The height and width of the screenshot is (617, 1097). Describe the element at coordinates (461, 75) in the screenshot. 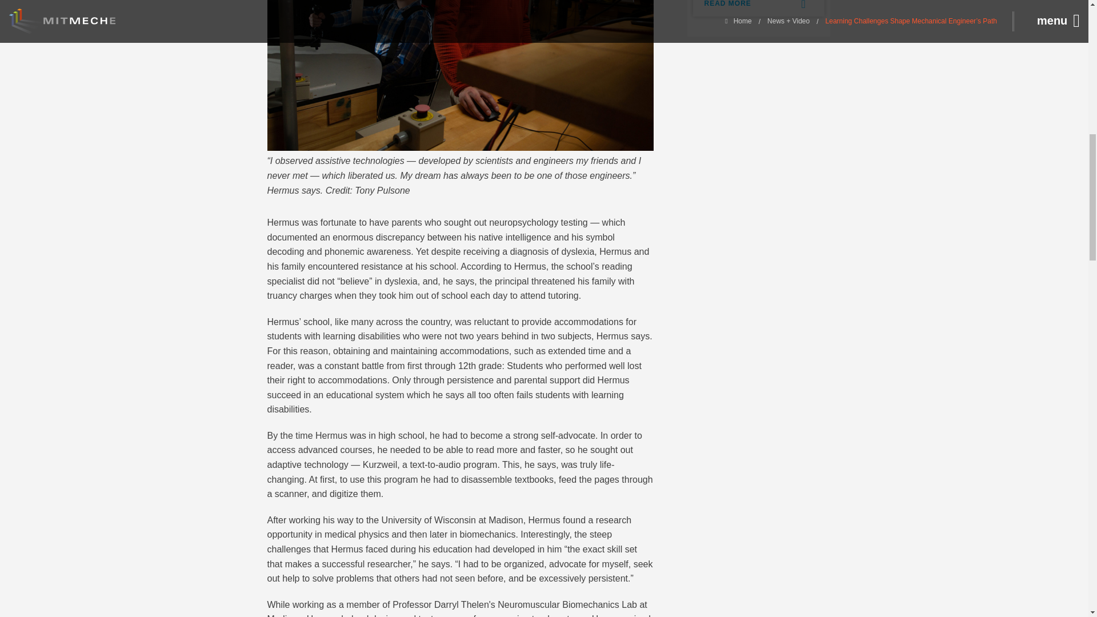

I see `James in the lab` at that location.